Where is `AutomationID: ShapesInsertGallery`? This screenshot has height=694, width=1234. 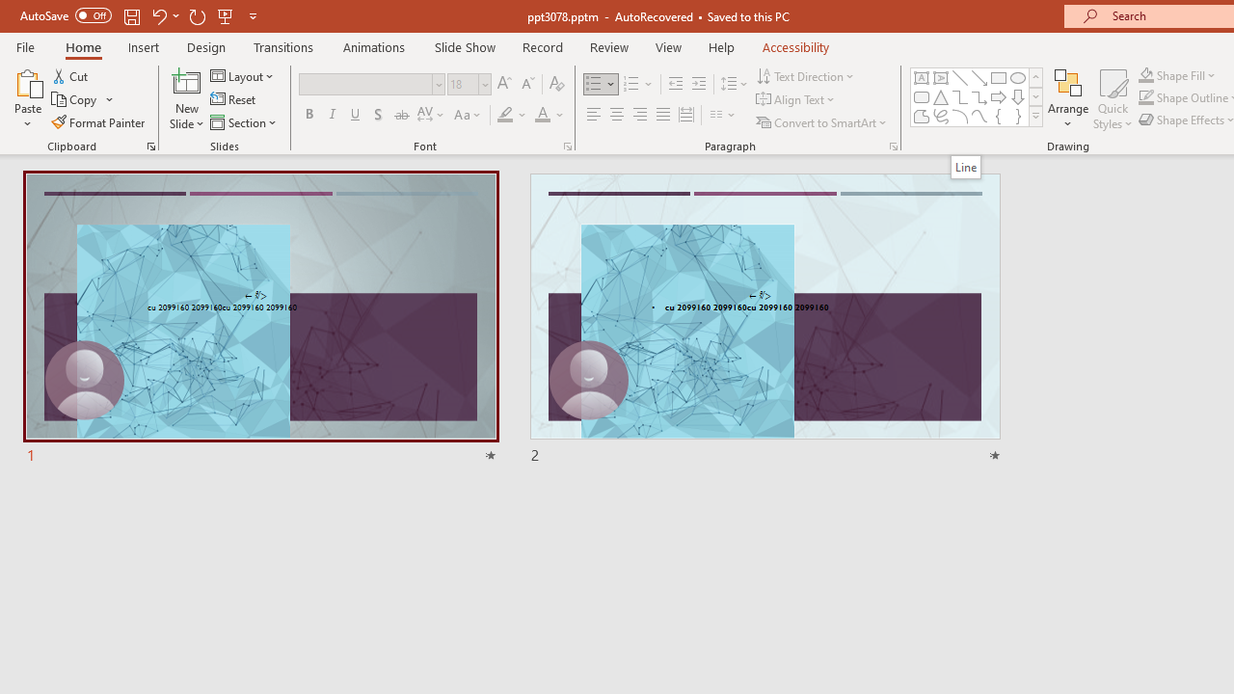
AutomationID: ShapesInsertGallery is located at coordinates (978, 96).